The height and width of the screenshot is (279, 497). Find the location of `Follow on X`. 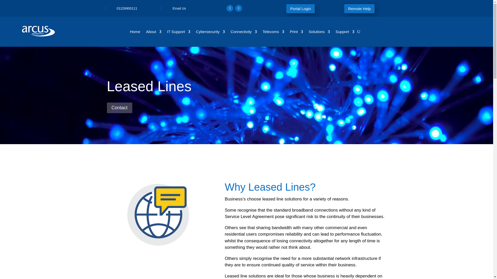

Follow on X is located at coordinates (230, 8).